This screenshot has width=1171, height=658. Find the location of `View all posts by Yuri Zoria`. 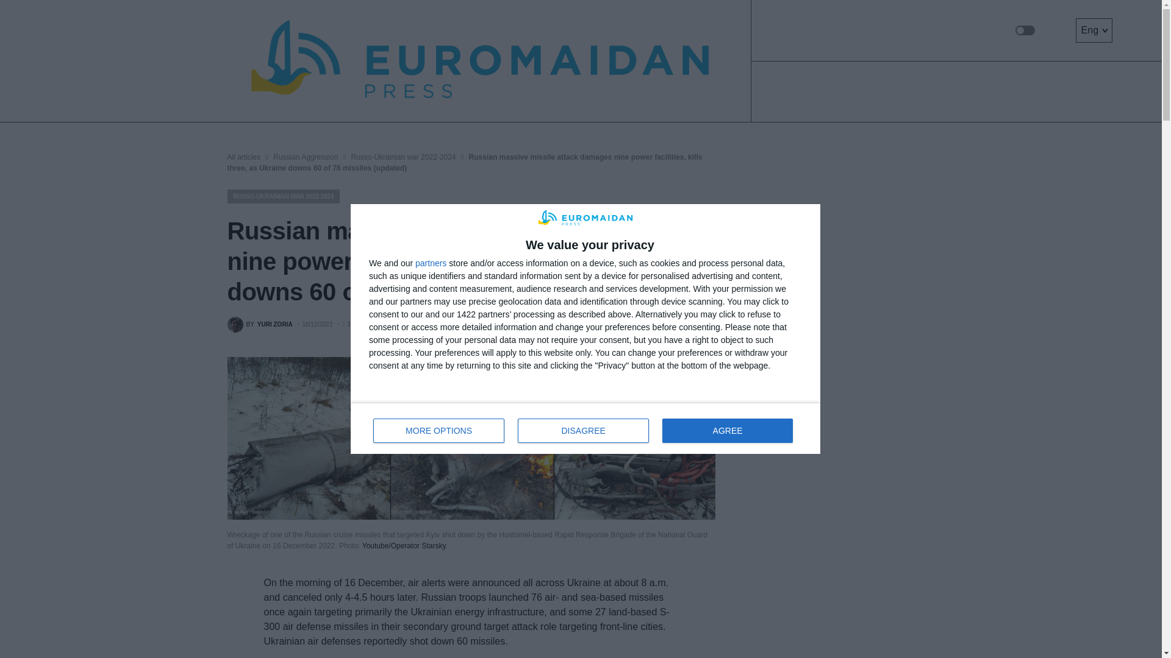

View all posts by Yuri Zoria is located at coordinates (259, 324).